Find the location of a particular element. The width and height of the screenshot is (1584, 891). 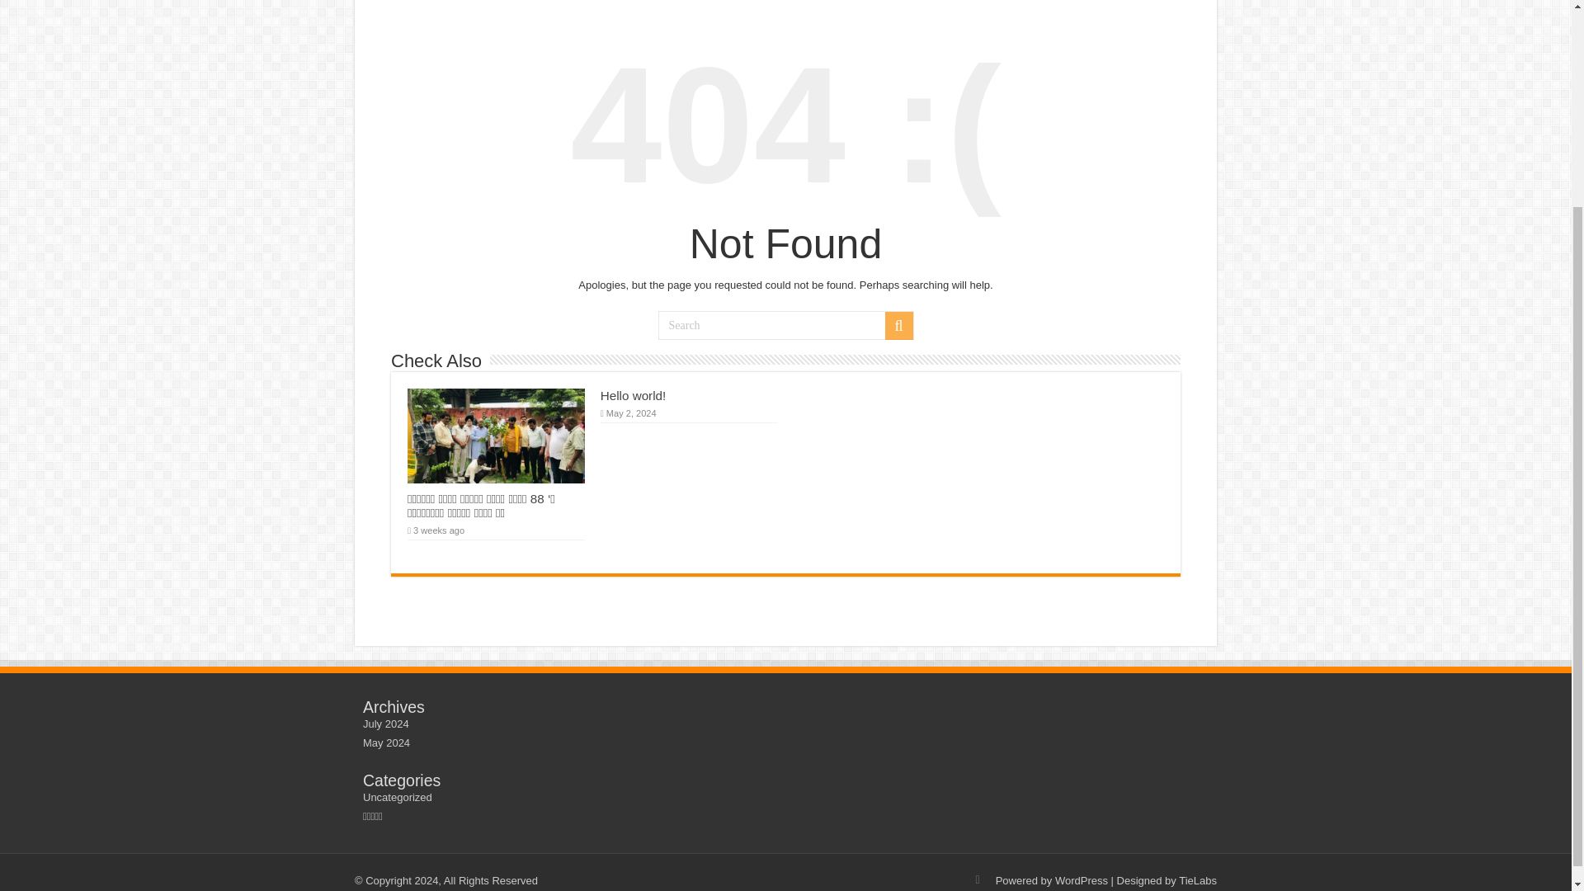

May 2024 is located at coordinates (386, 742).